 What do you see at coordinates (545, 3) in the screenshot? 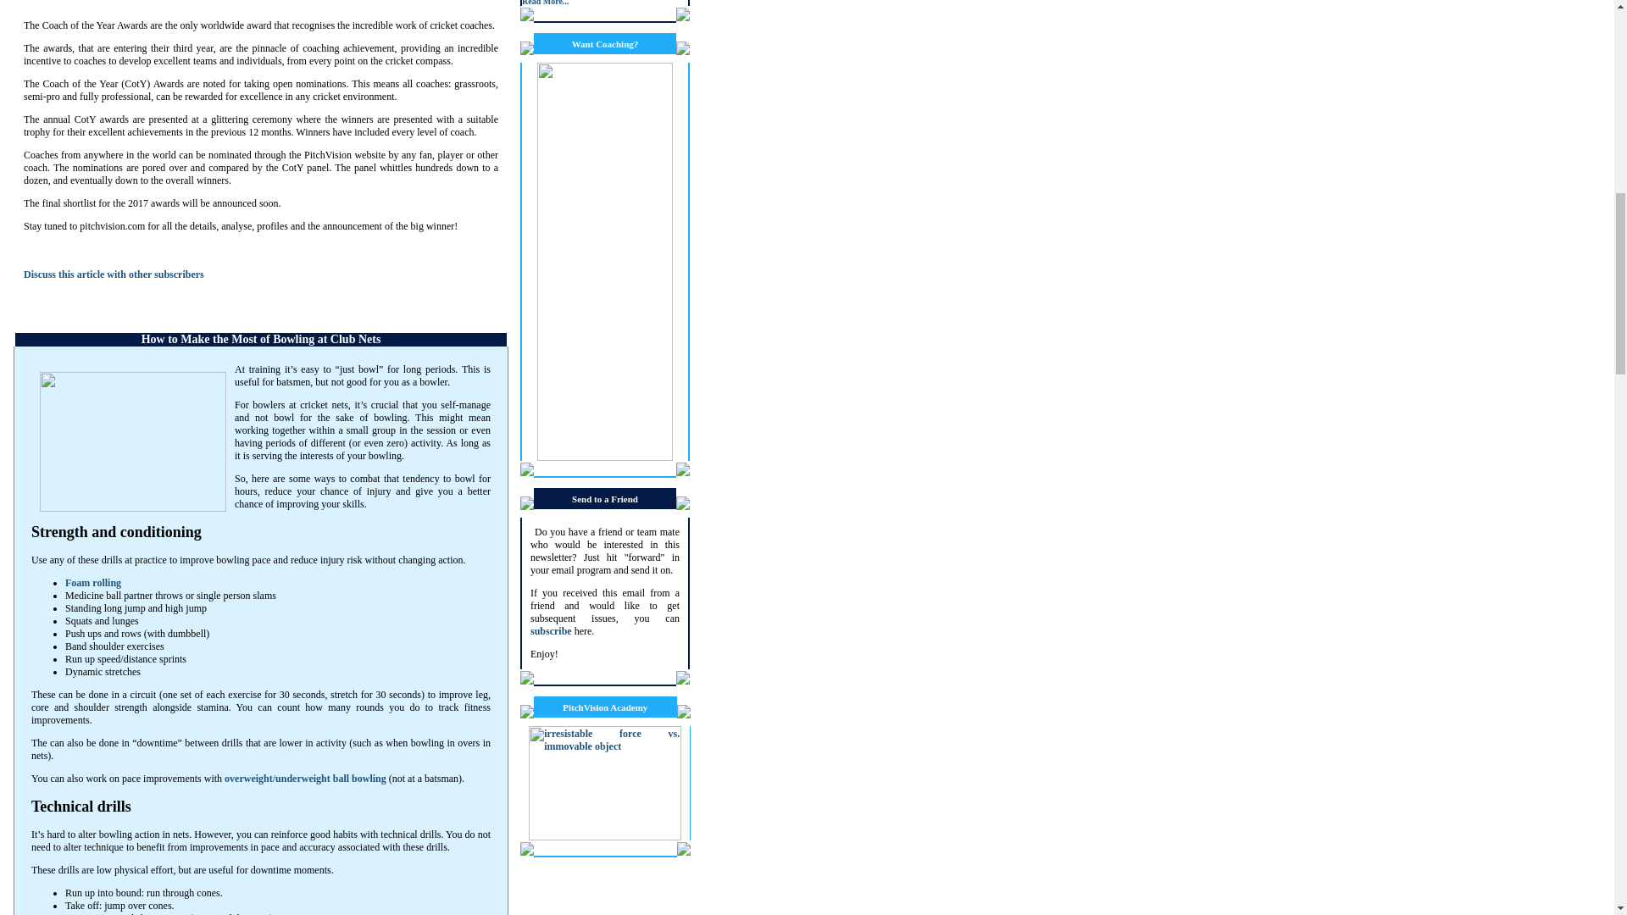
I see `Read More...` at bounding box center [545, 3].